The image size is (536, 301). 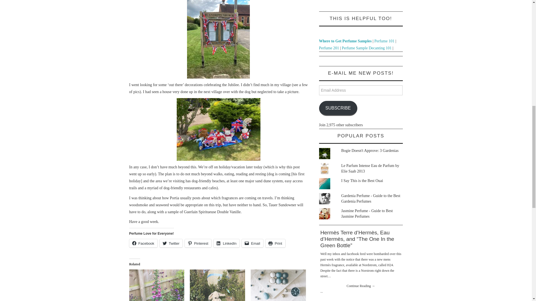 What do you see at coordinates (226, 243) in the screenshot?
I see `Click to share on LinkedIn` at bounding box center [226, 243].